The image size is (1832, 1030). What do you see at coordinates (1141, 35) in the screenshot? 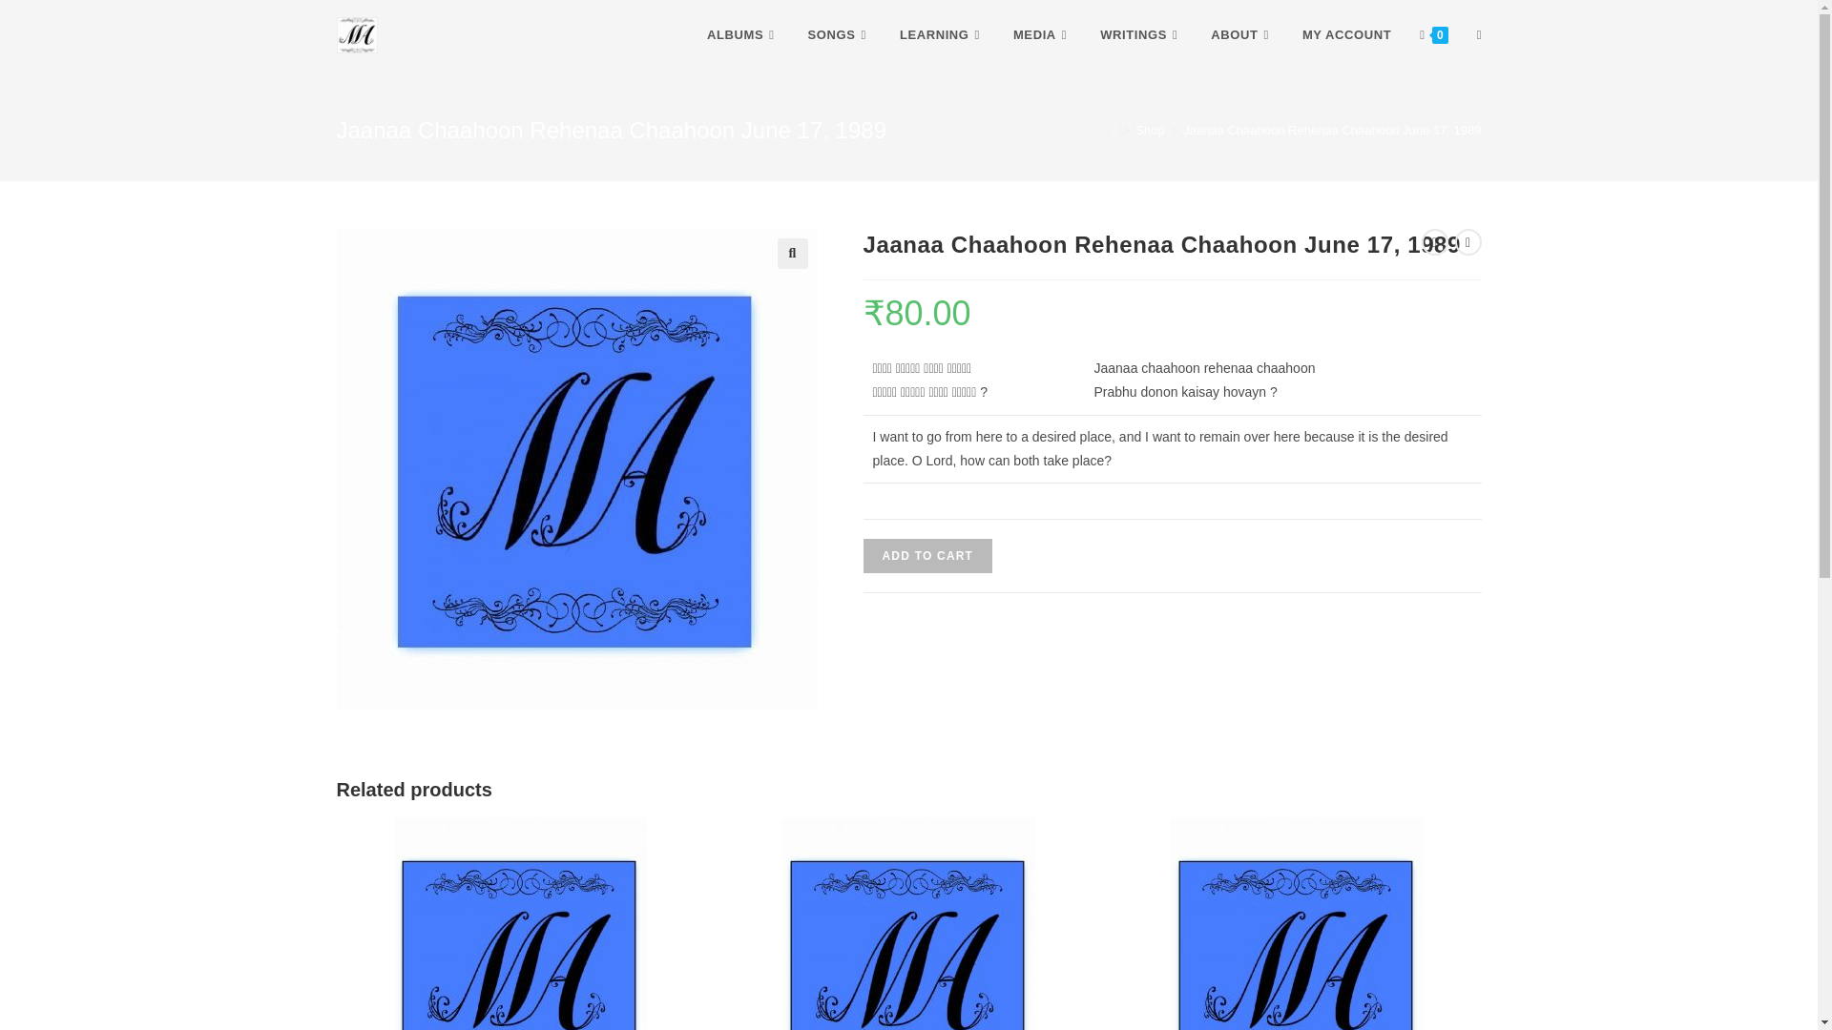
I see `WRITINGS` at bounding box center [1141, 35].